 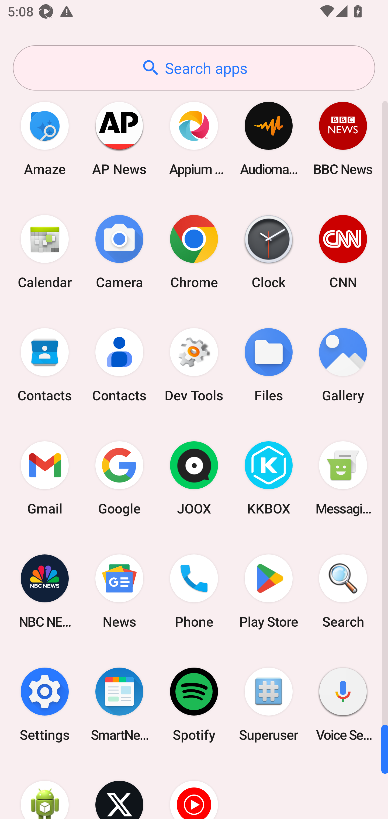 I want to click on Appium Settings, so click(x=194, y=138).